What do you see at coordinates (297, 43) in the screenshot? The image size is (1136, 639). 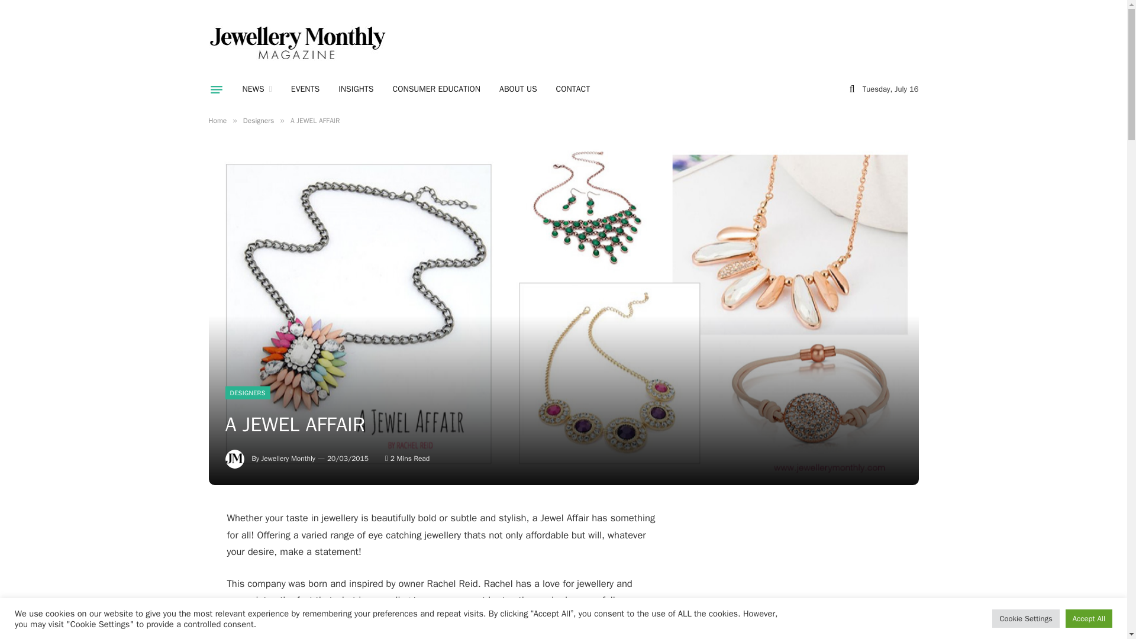 I see `Jewellery Monthly` at bounding box center [297, 43].